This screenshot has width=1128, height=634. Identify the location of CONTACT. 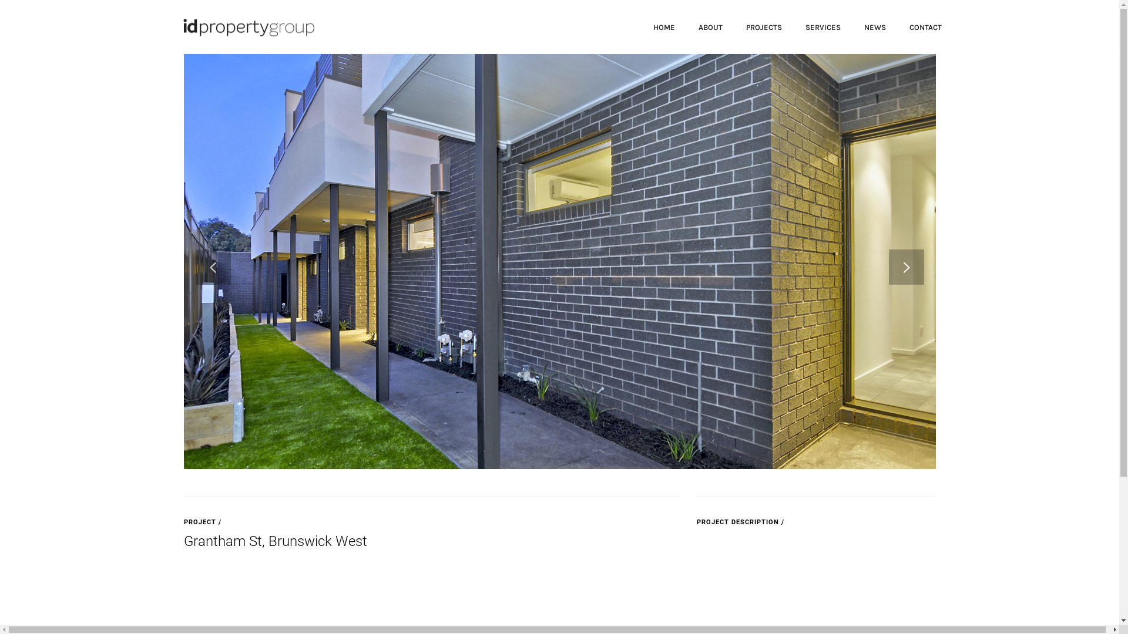
(926, 26).